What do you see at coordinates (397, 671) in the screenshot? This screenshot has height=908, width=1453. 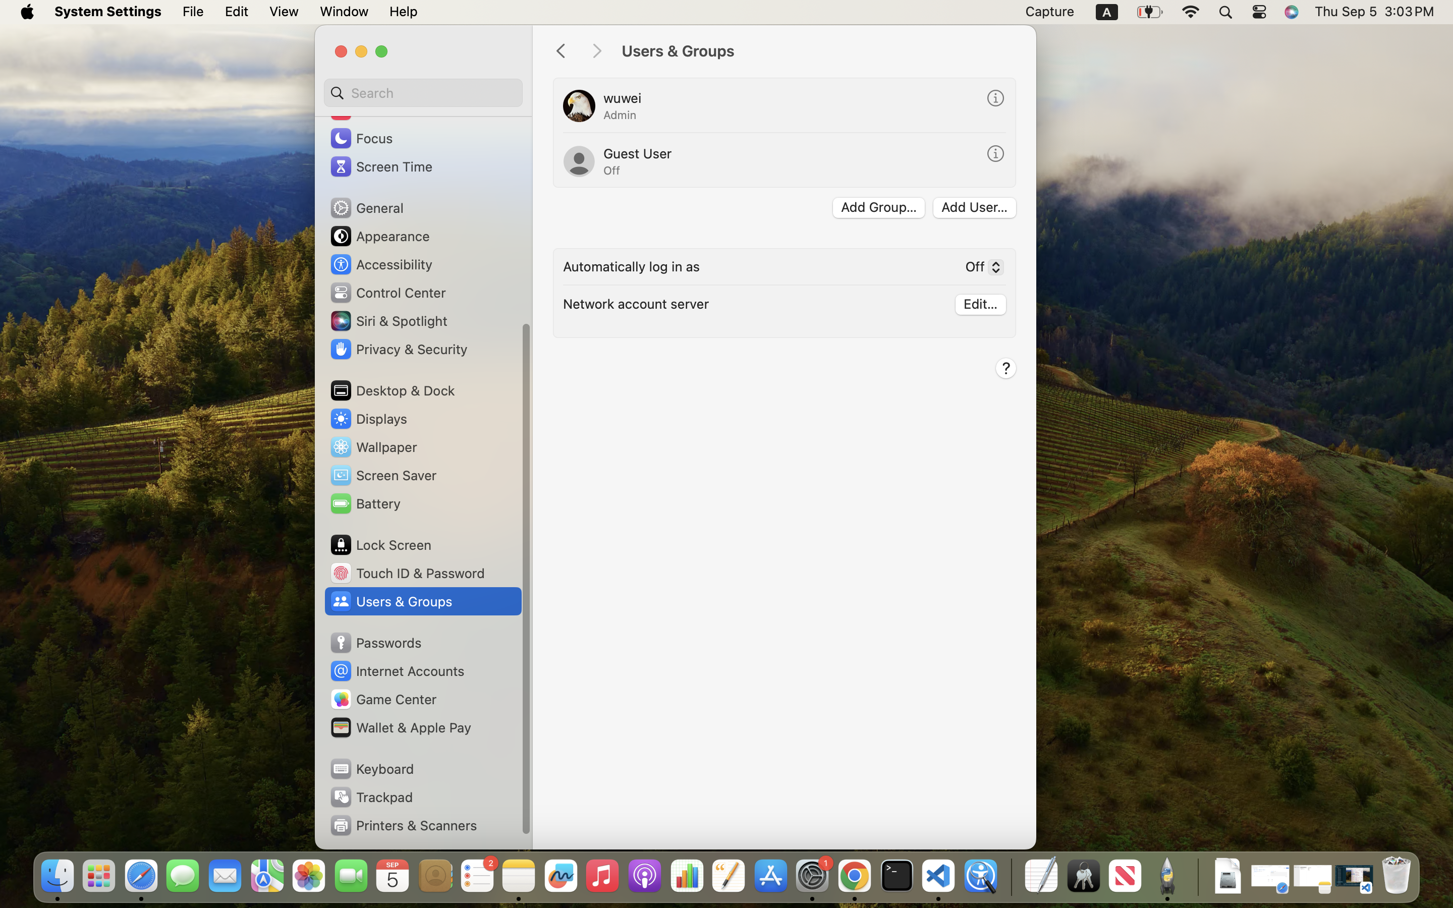 I see `Internet Accounts` at bounding box center [397, 671].